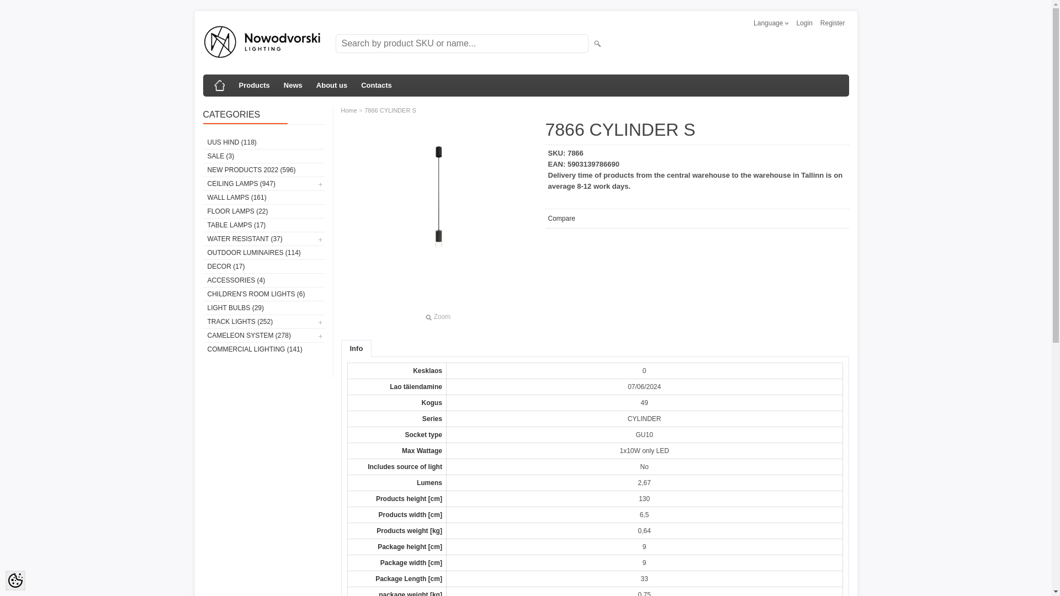  I want to click on Login, so click(804, 23).